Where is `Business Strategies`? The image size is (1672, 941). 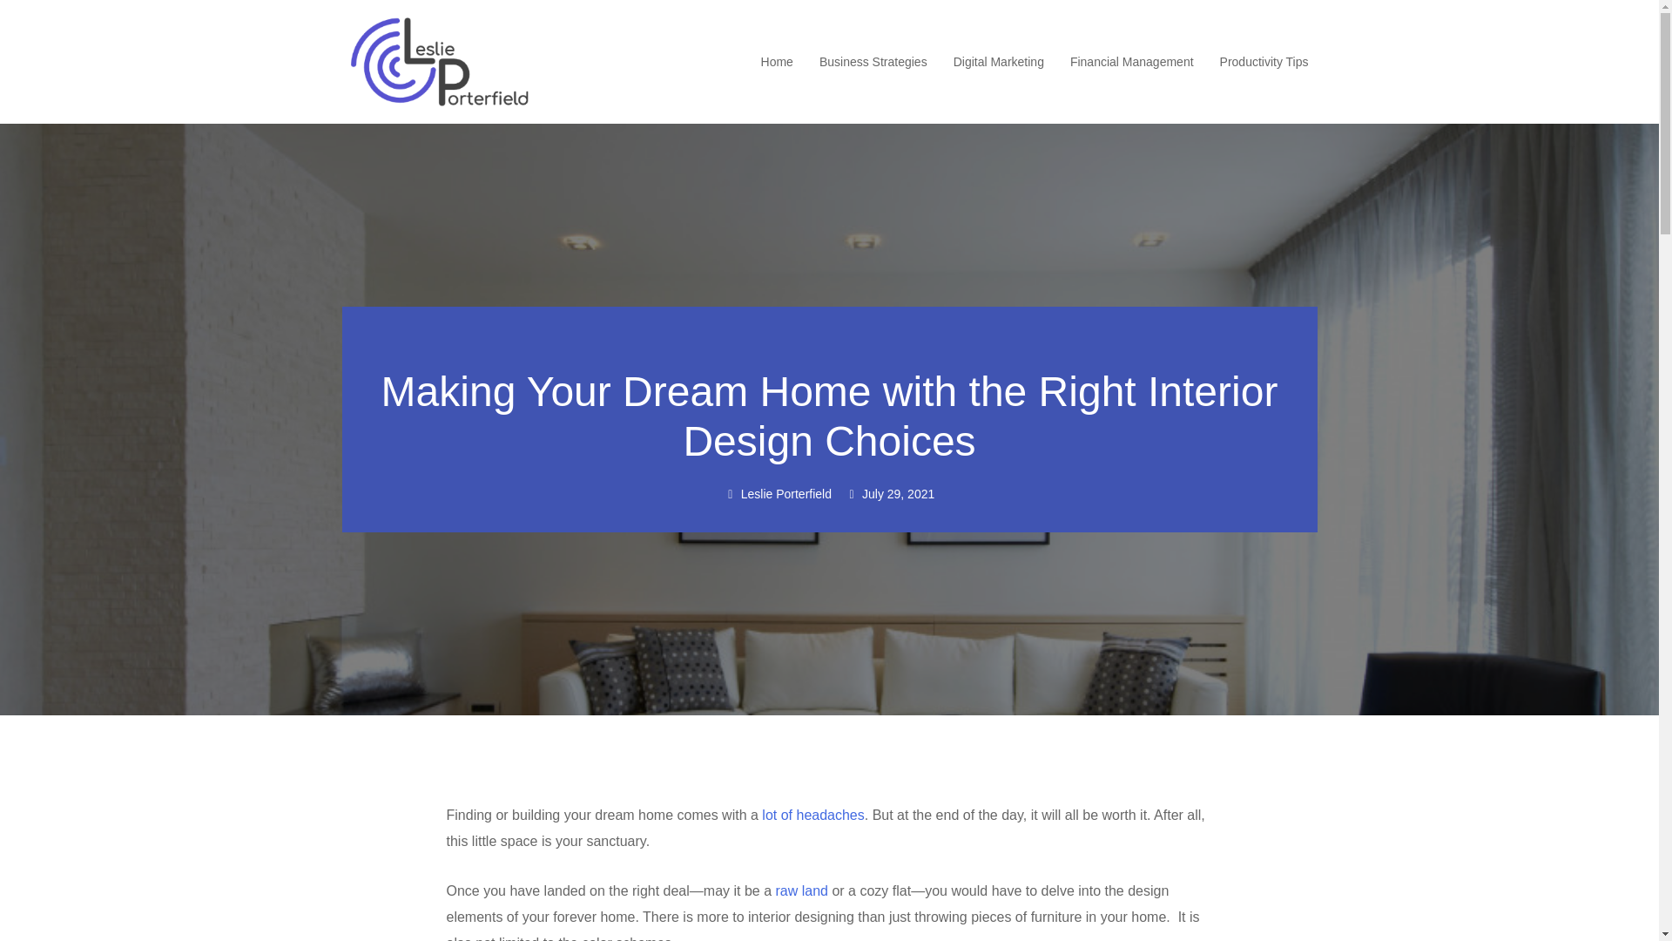
Business Strategies is located at coordinates (873, 62).